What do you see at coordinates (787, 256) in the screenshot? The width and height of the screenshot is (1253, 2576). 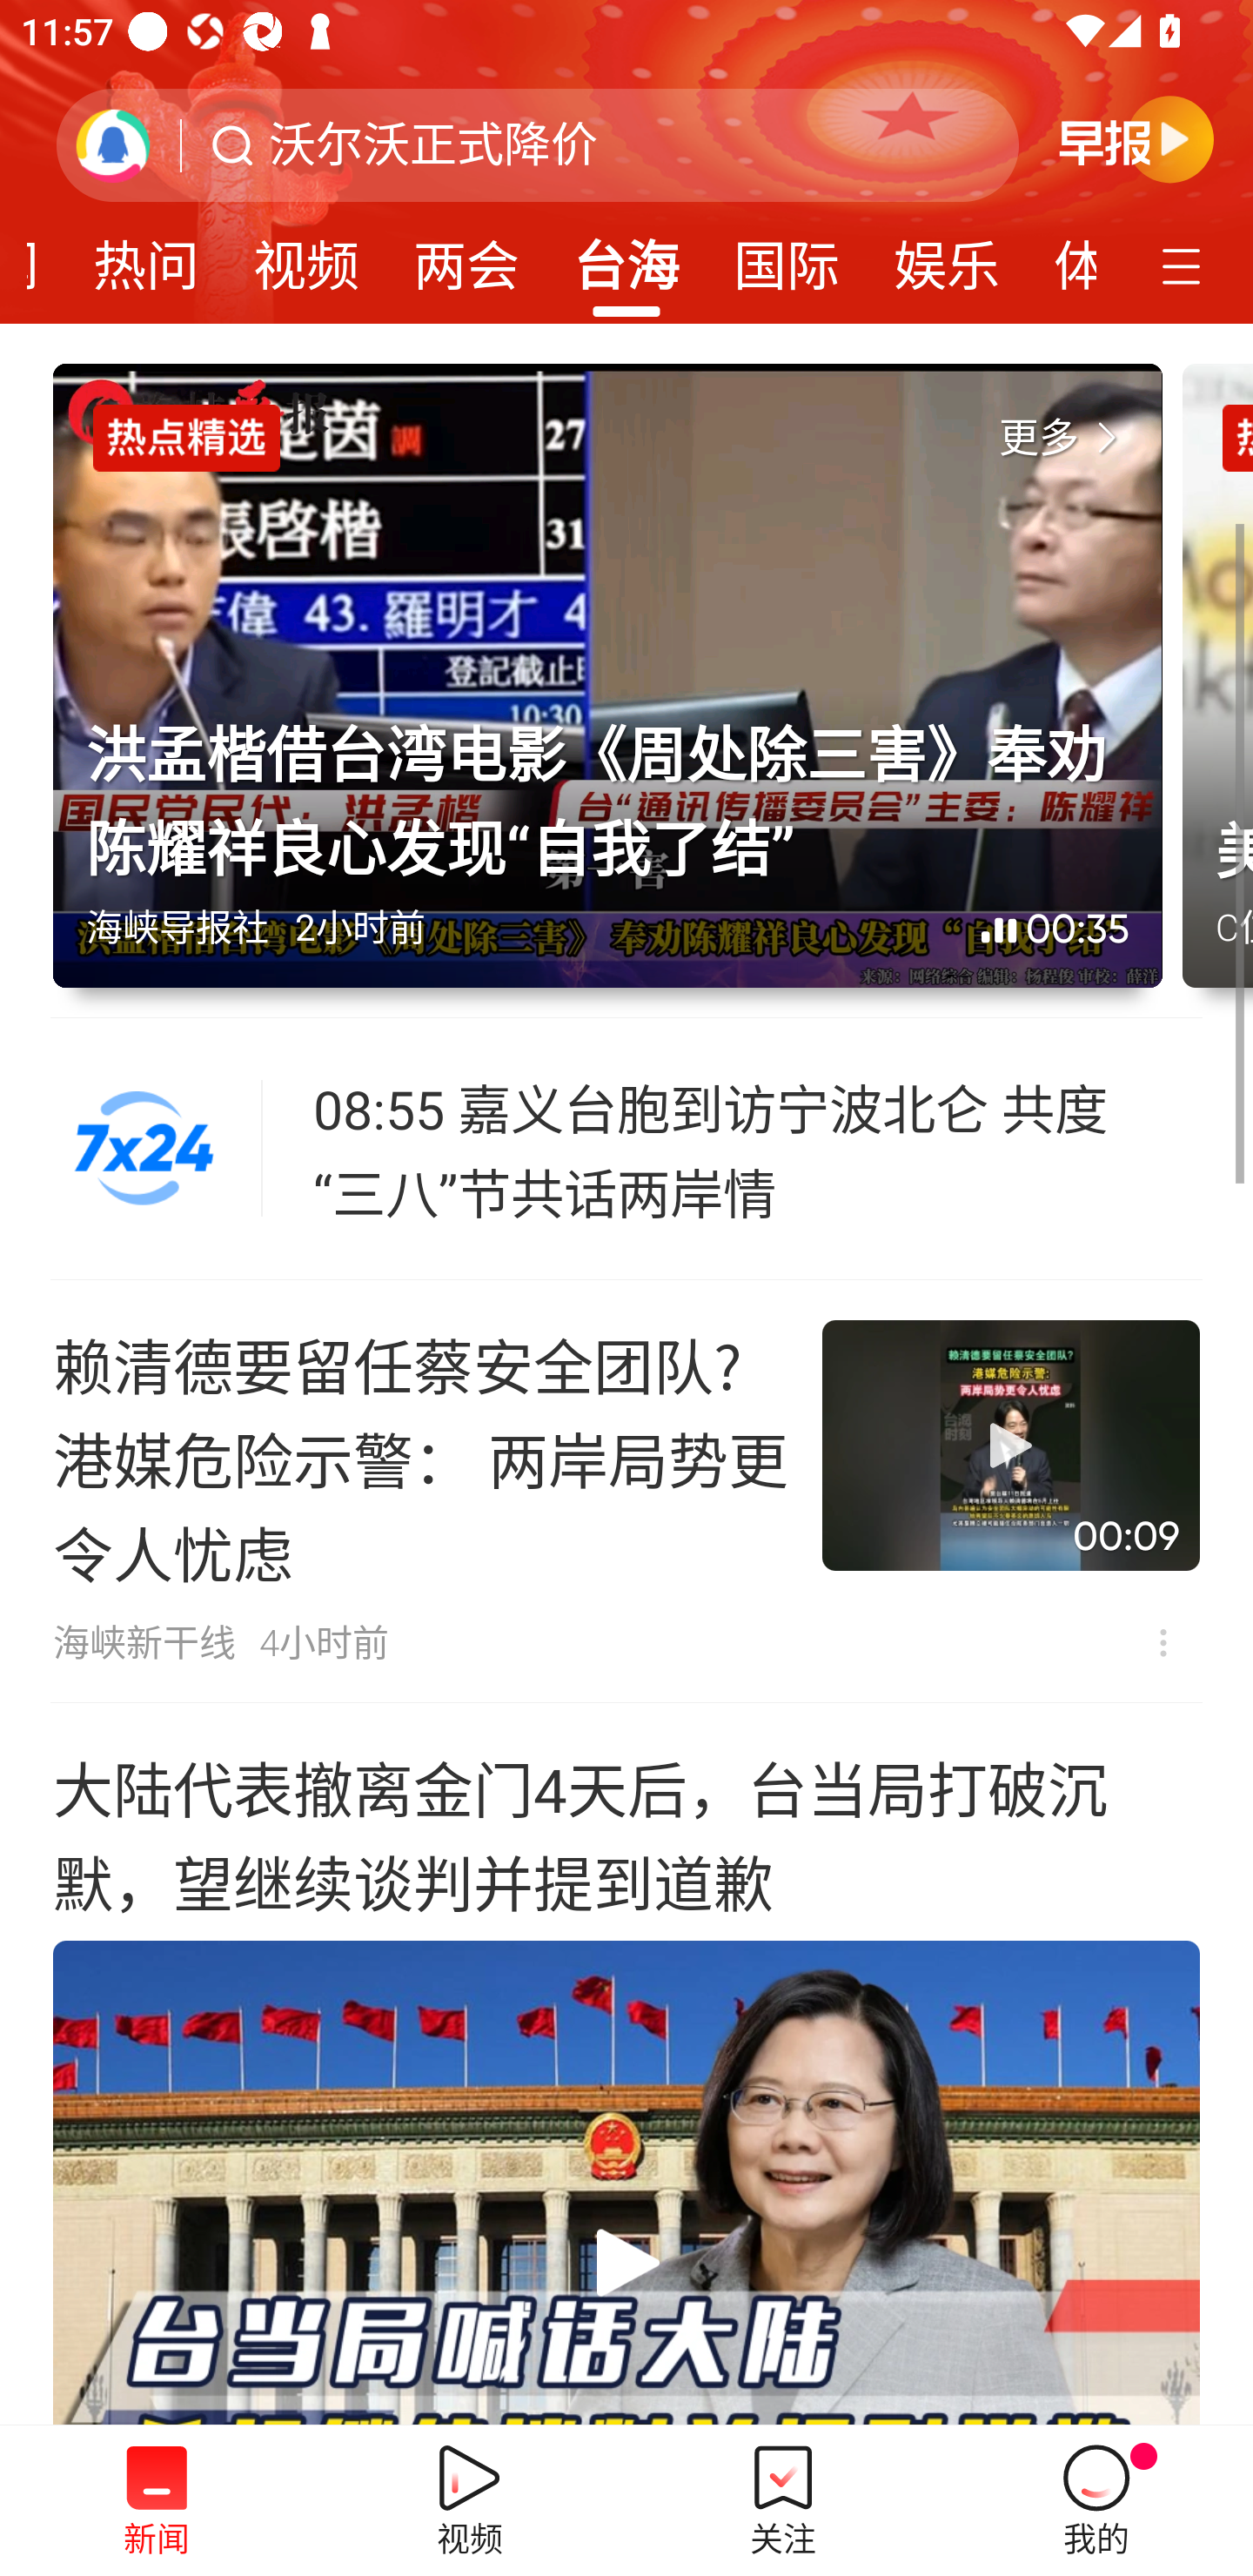 I see `国际` at bounding box center [787, 256].